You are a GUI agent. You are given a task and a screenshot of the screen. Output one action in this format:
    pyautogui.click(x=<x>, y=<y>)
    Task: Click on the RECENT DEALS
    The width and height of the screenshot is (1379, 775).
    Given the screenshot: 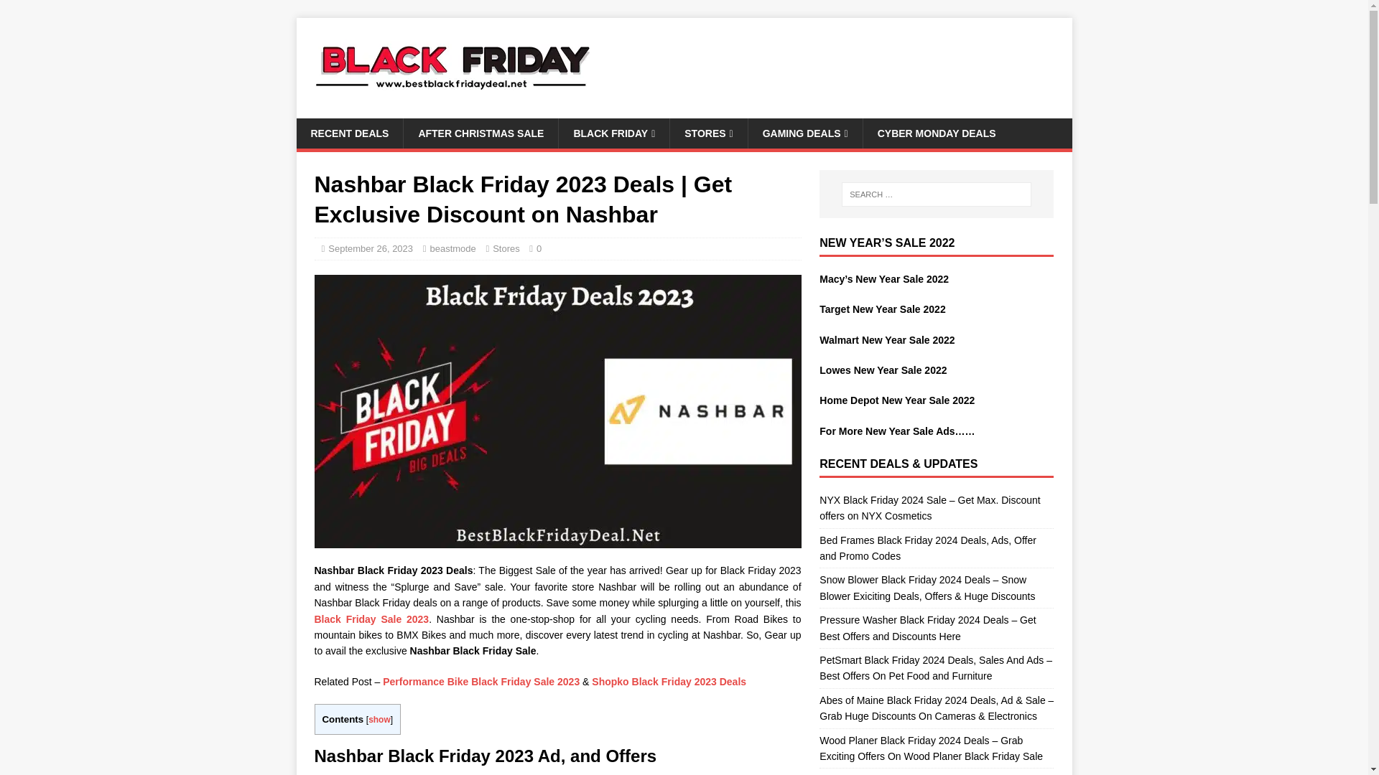 What is the action you would take?
    pyautogui.click(x=349, y=133)
    